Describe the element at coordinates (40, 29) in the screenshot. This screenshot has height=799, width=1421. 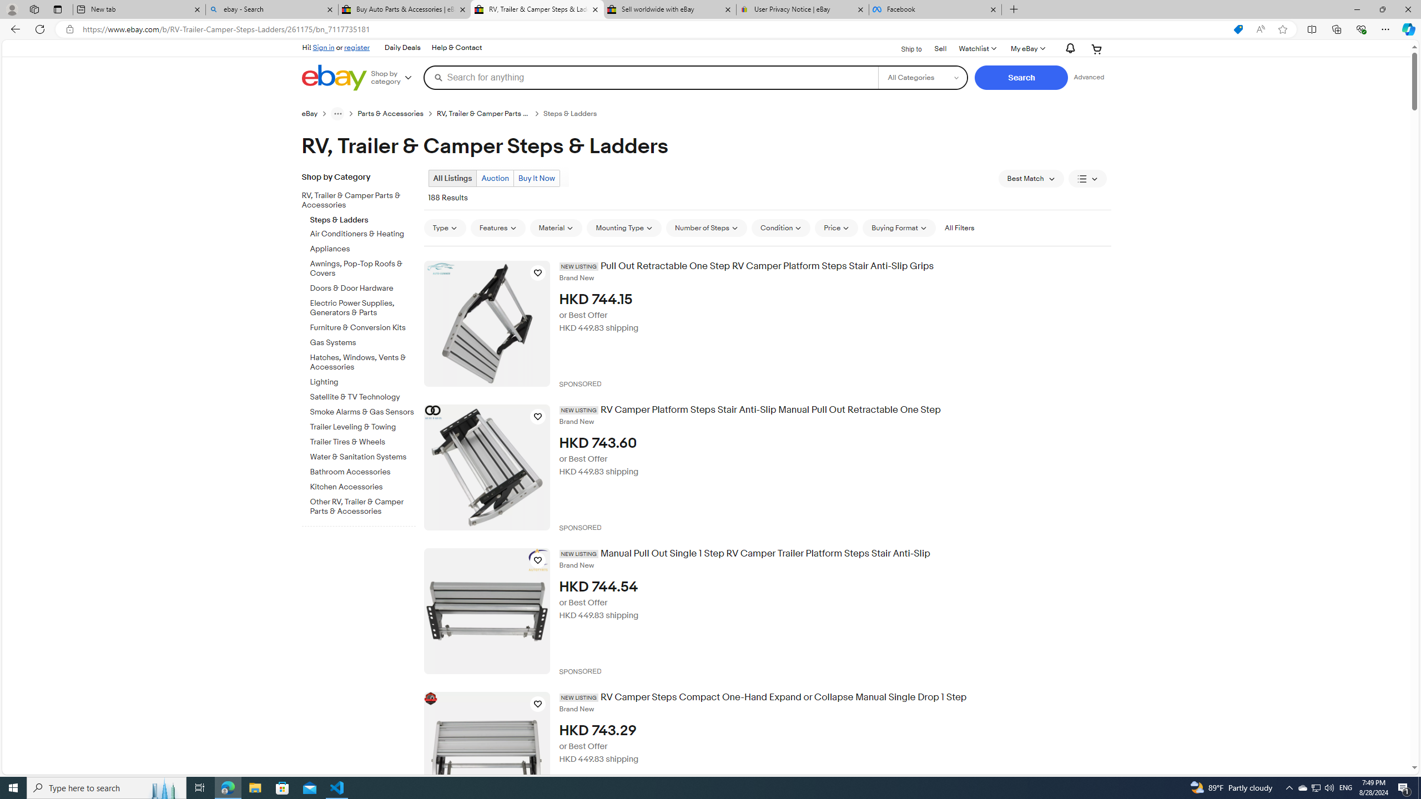
I see `Refresh` at that location.